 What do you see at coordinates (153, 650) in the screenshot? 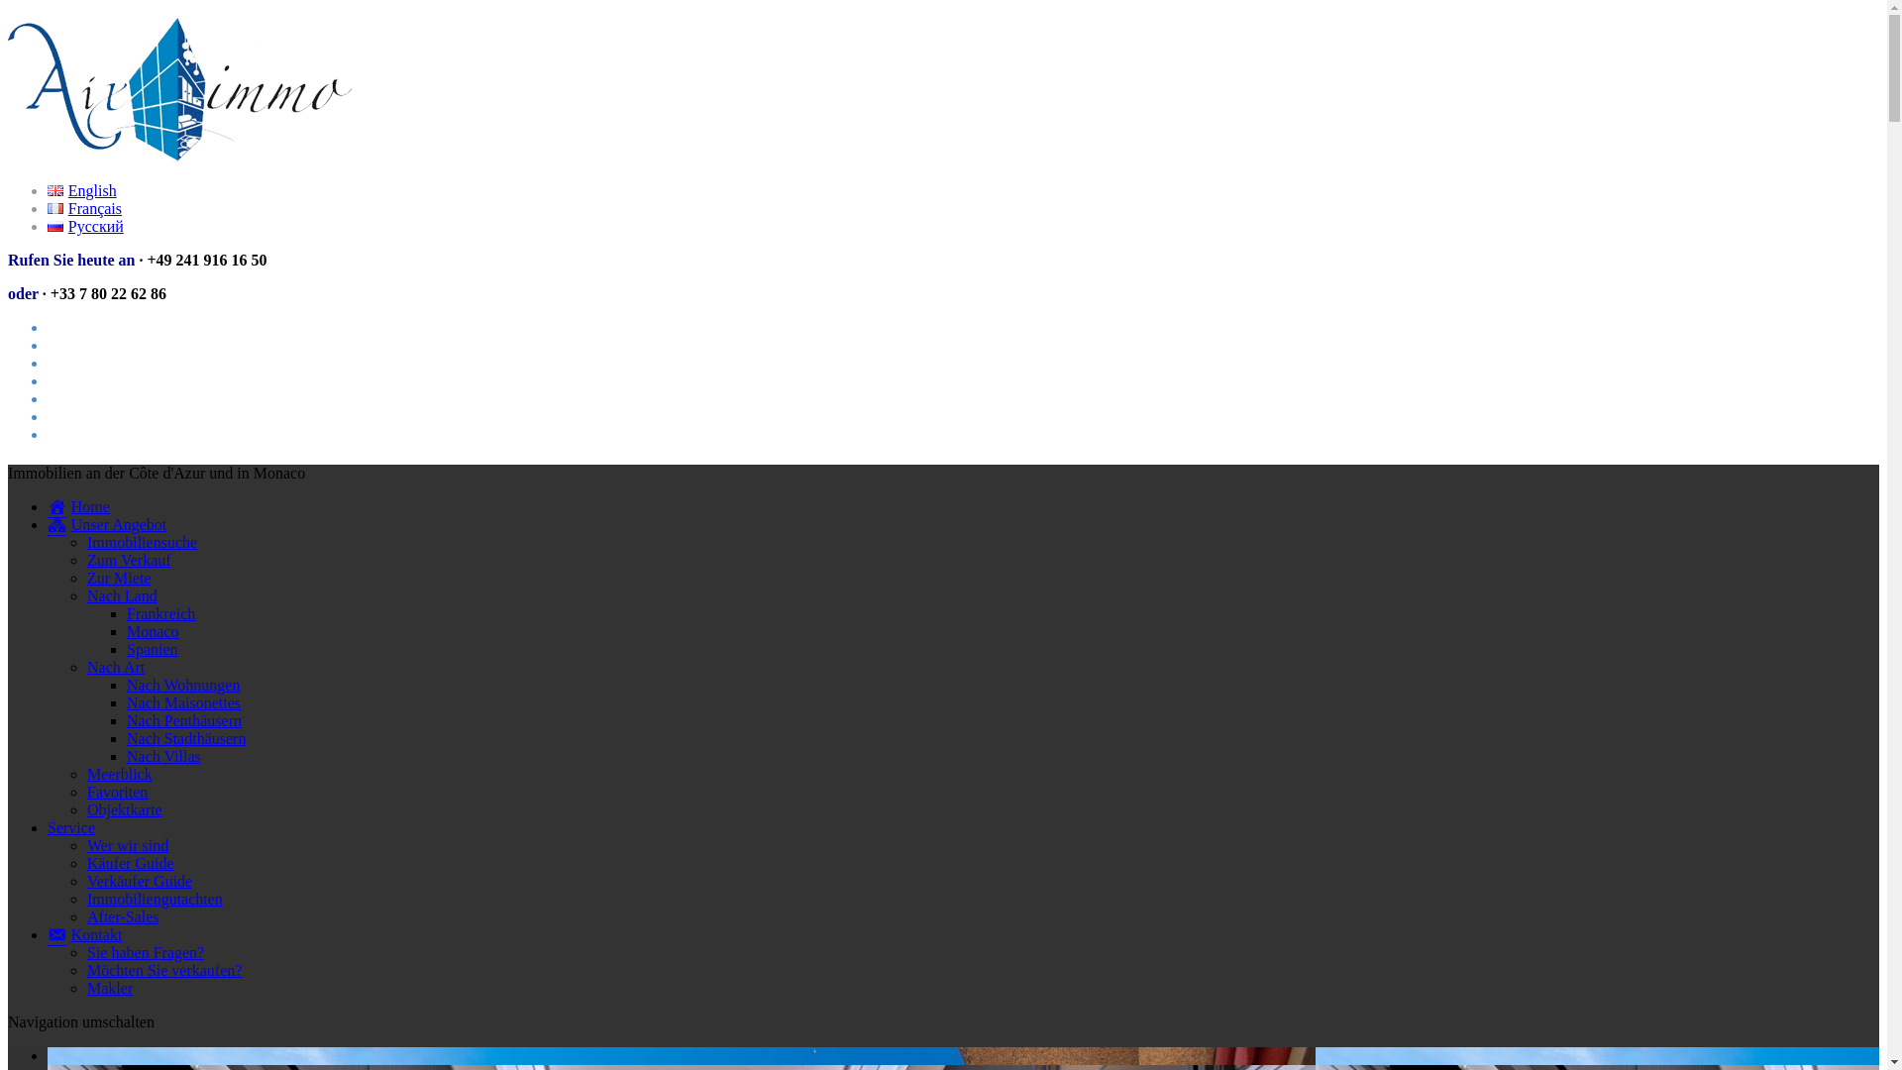
I see `Spanien` at bounding box center [153, 650].